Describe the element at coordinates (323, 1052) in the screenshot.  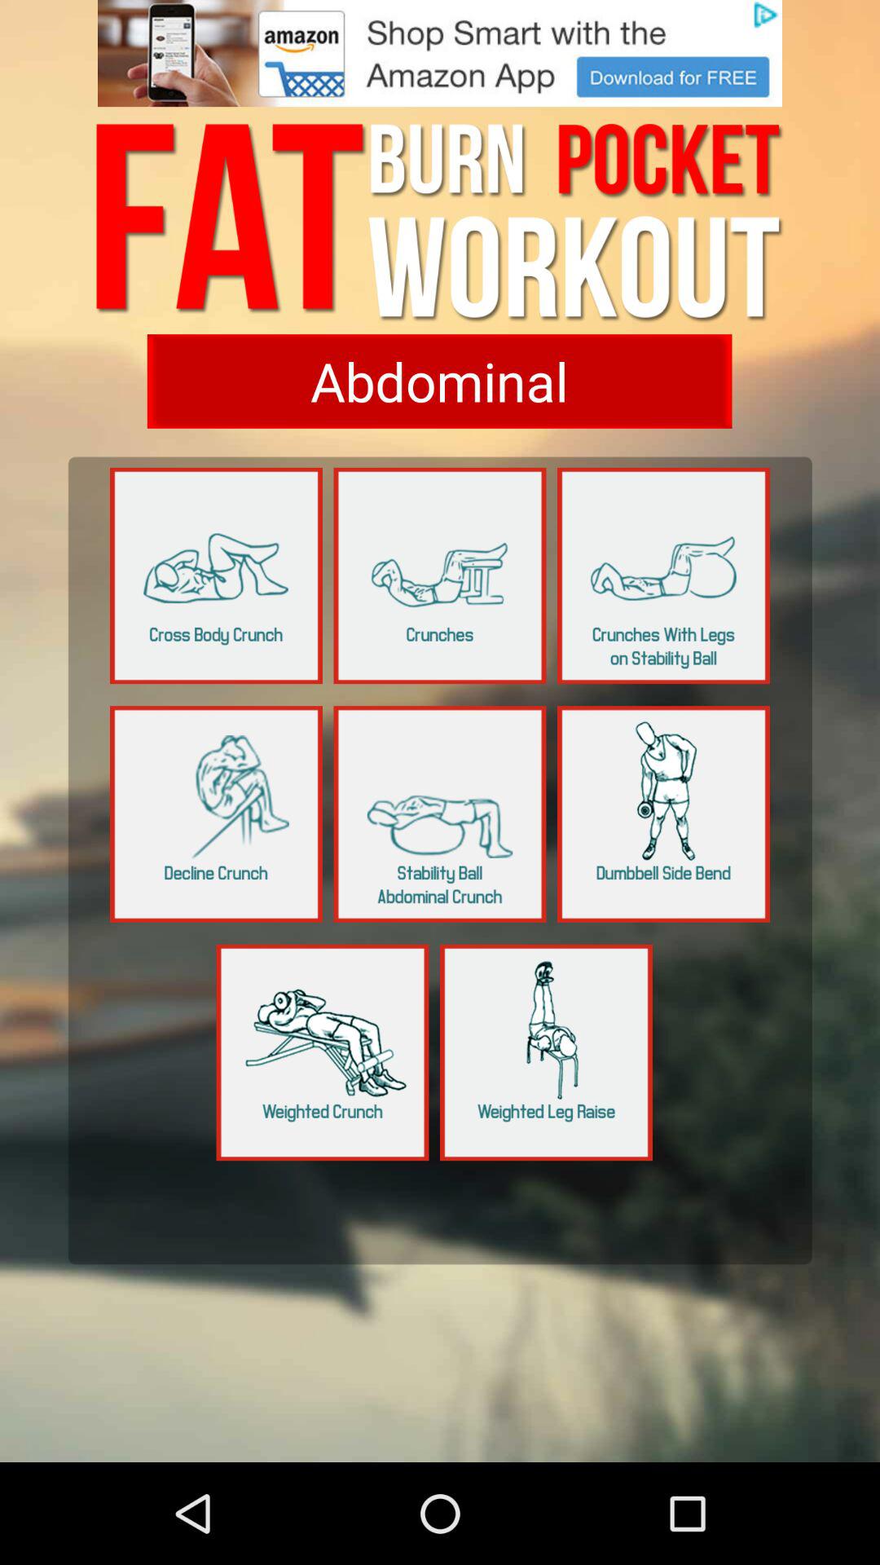
I see `weighted crunch` at that location.